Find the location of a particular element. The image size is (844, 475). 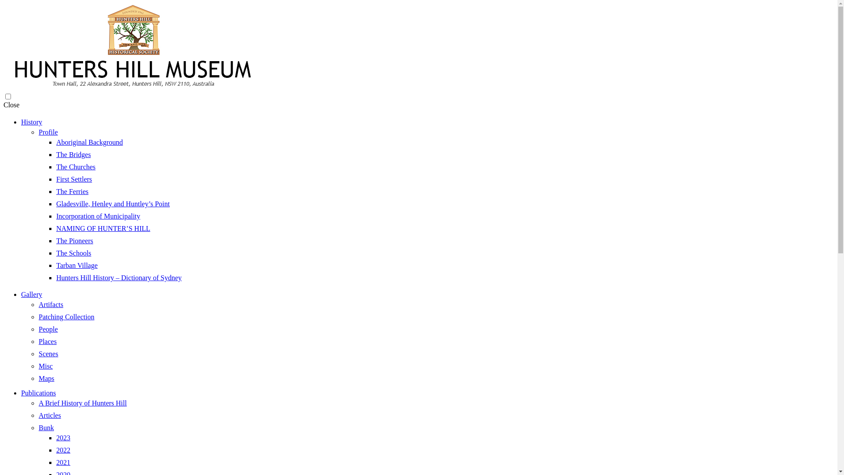

Bunk is located at coordinates (46, 427).